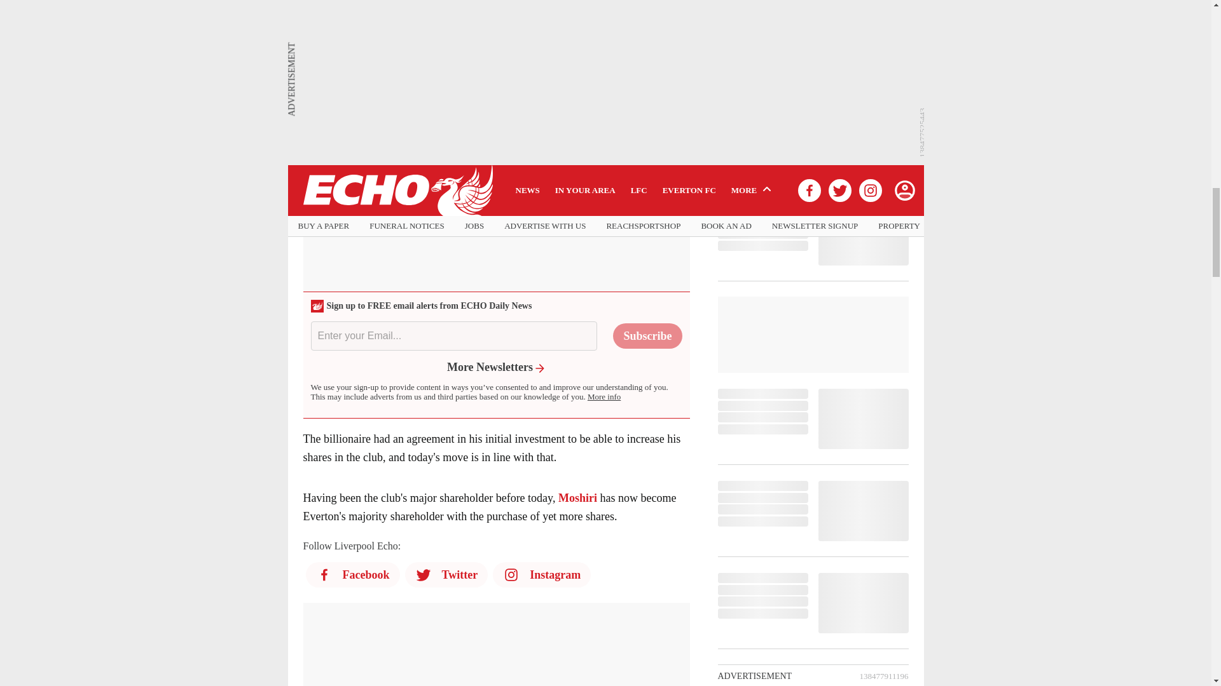 This screenshot has width=1221, height=686. What do you see at coordinates (577, 498) in the screenshot?
I see `Moshiri` at bounding box center [577, 498].